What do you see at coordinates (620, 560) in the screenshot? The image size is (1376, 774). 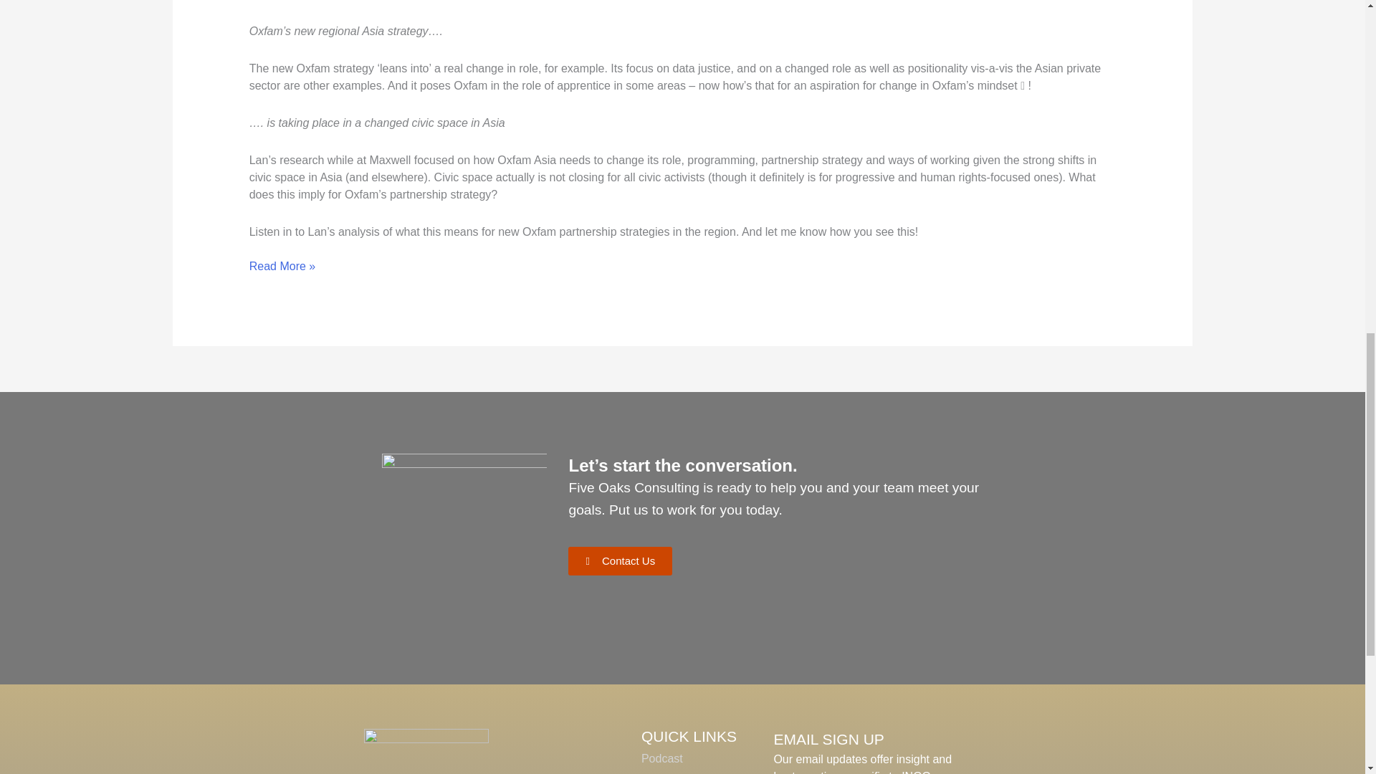 I see `Contact Us` at bounding box center [620, 560].